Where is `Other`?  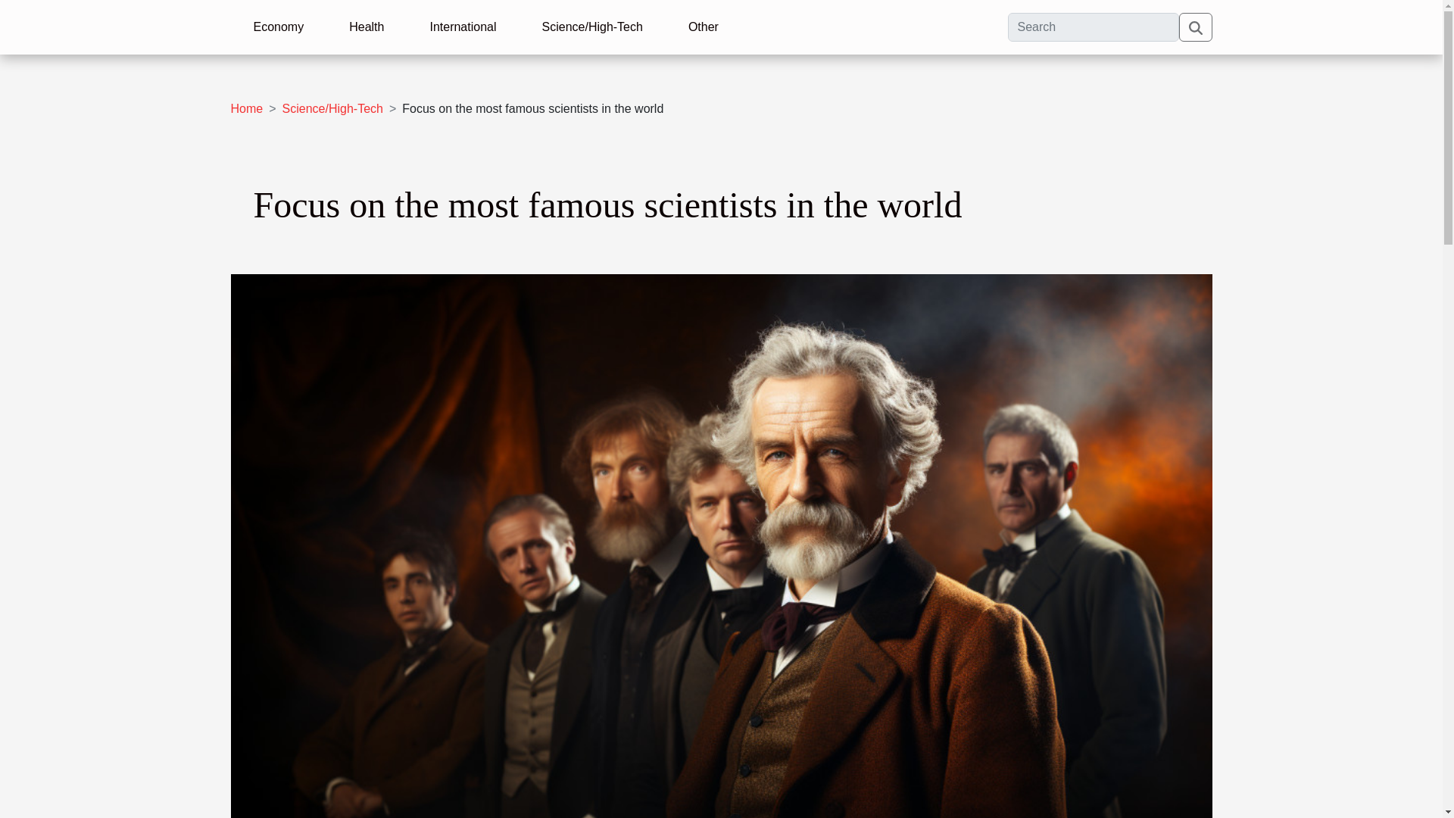 Other is located at coordinates (703, 27).